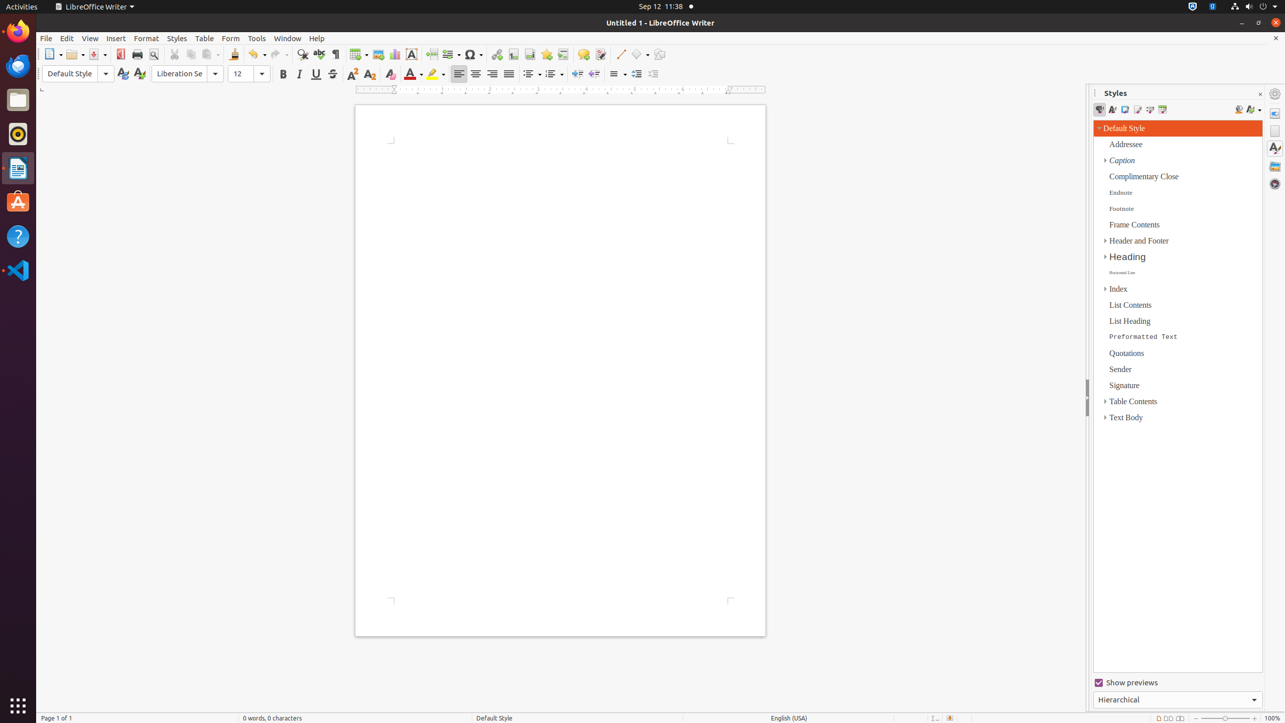 The image size is (1285, 723). What do you see at coordinates (116, 38) in the screenshot?
I see `Insert` at bounding box center [116, 38].